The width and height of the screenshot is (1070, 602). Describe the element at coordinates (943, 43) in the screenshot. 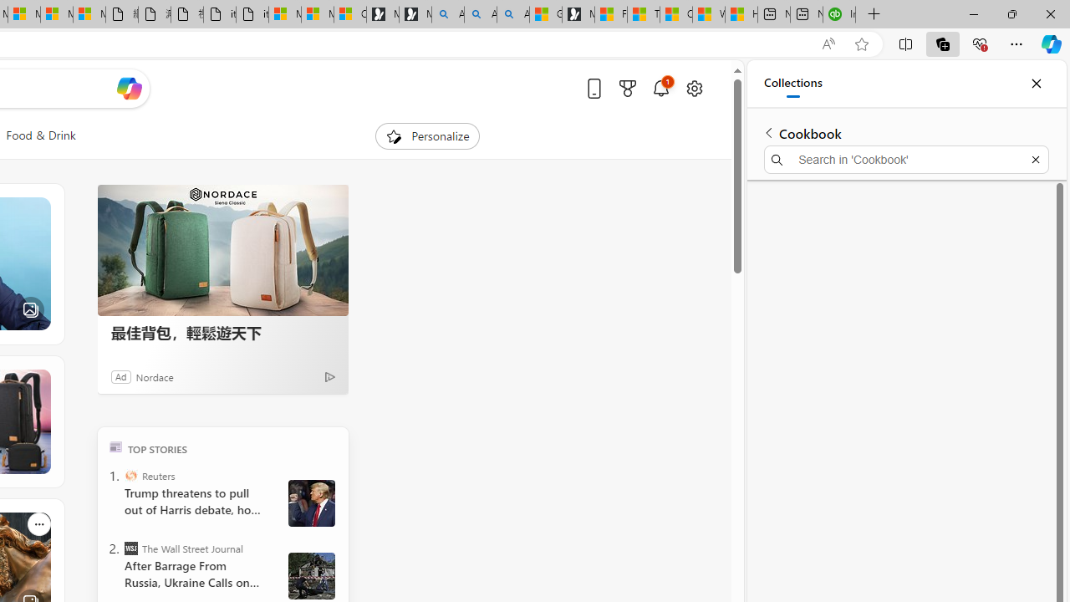

I see `Collections` at that location.